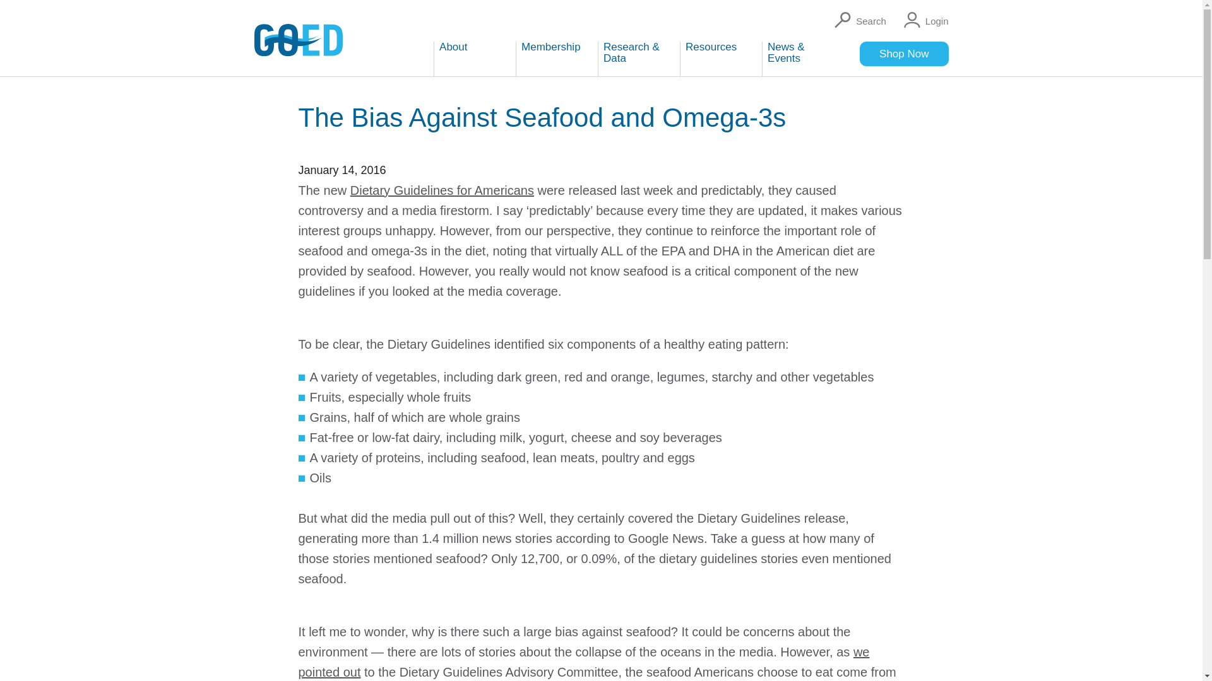  Describe the element at coordinates (857, 20) in the screenshot. I see `Search` at that location.